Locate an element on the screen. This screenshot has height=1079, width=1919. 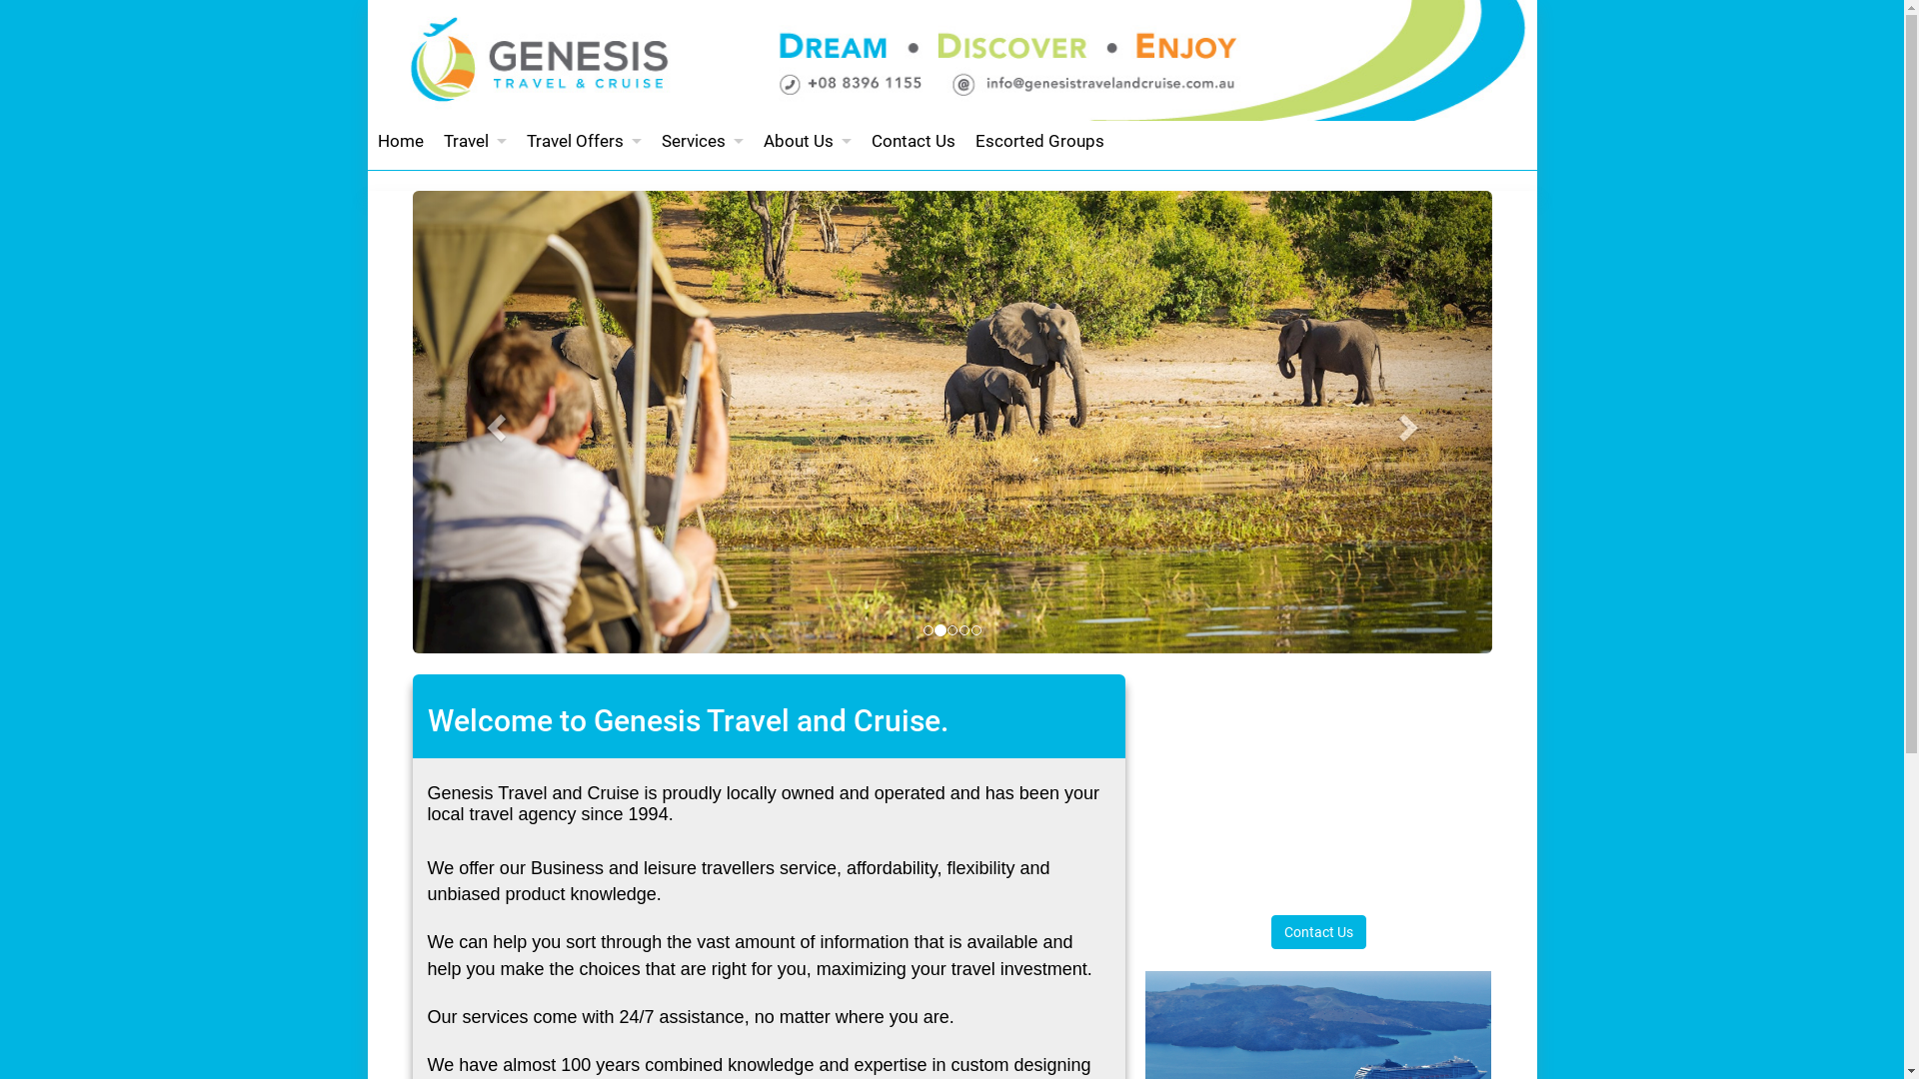
Services is located at coordinates (703, 141).